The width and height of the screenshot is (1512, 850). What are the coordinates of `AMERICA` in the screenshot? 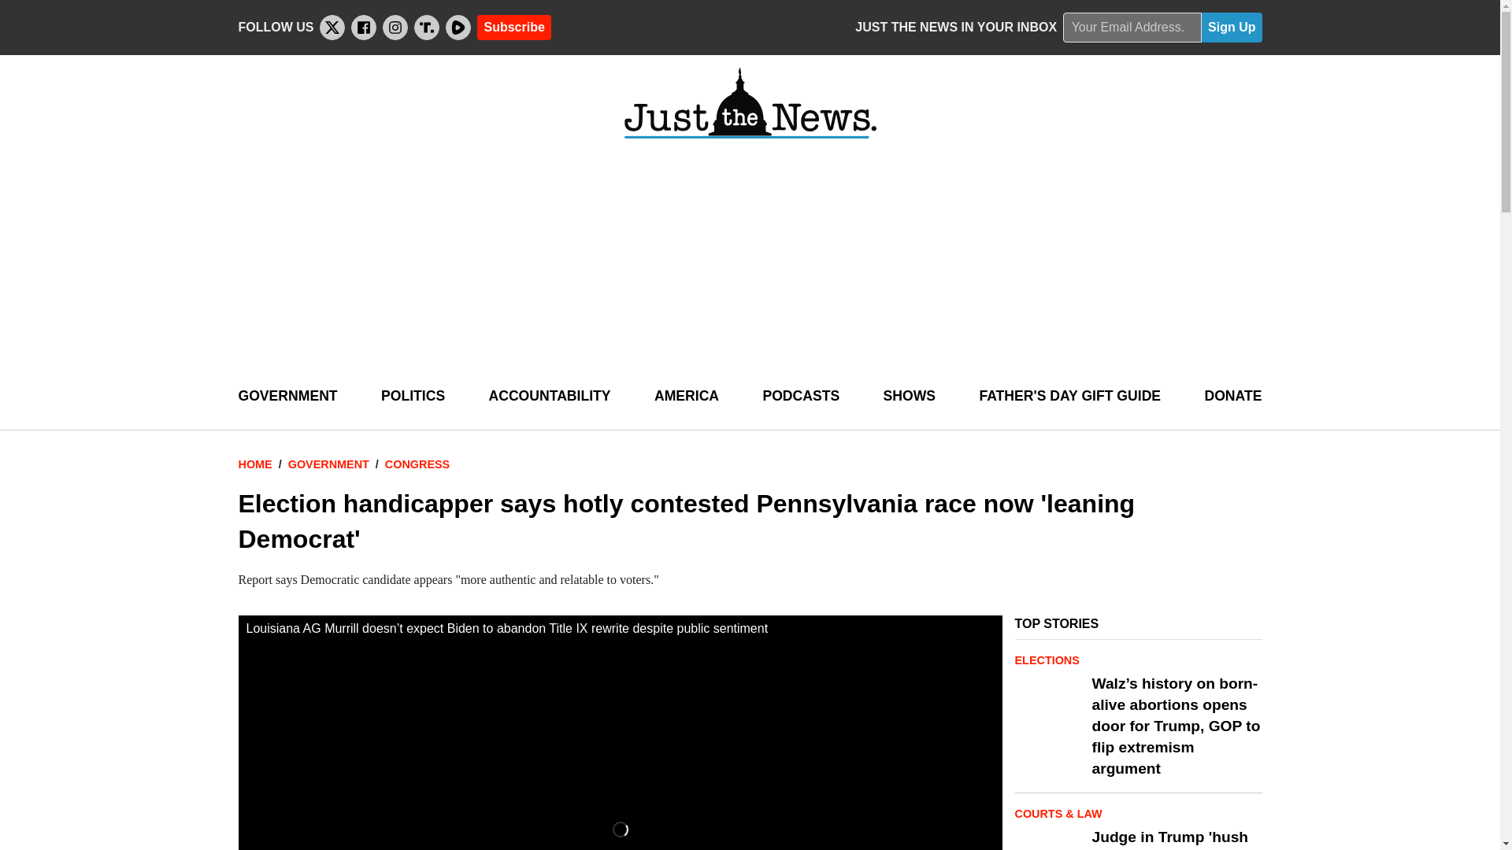 It's located at (687, 397).